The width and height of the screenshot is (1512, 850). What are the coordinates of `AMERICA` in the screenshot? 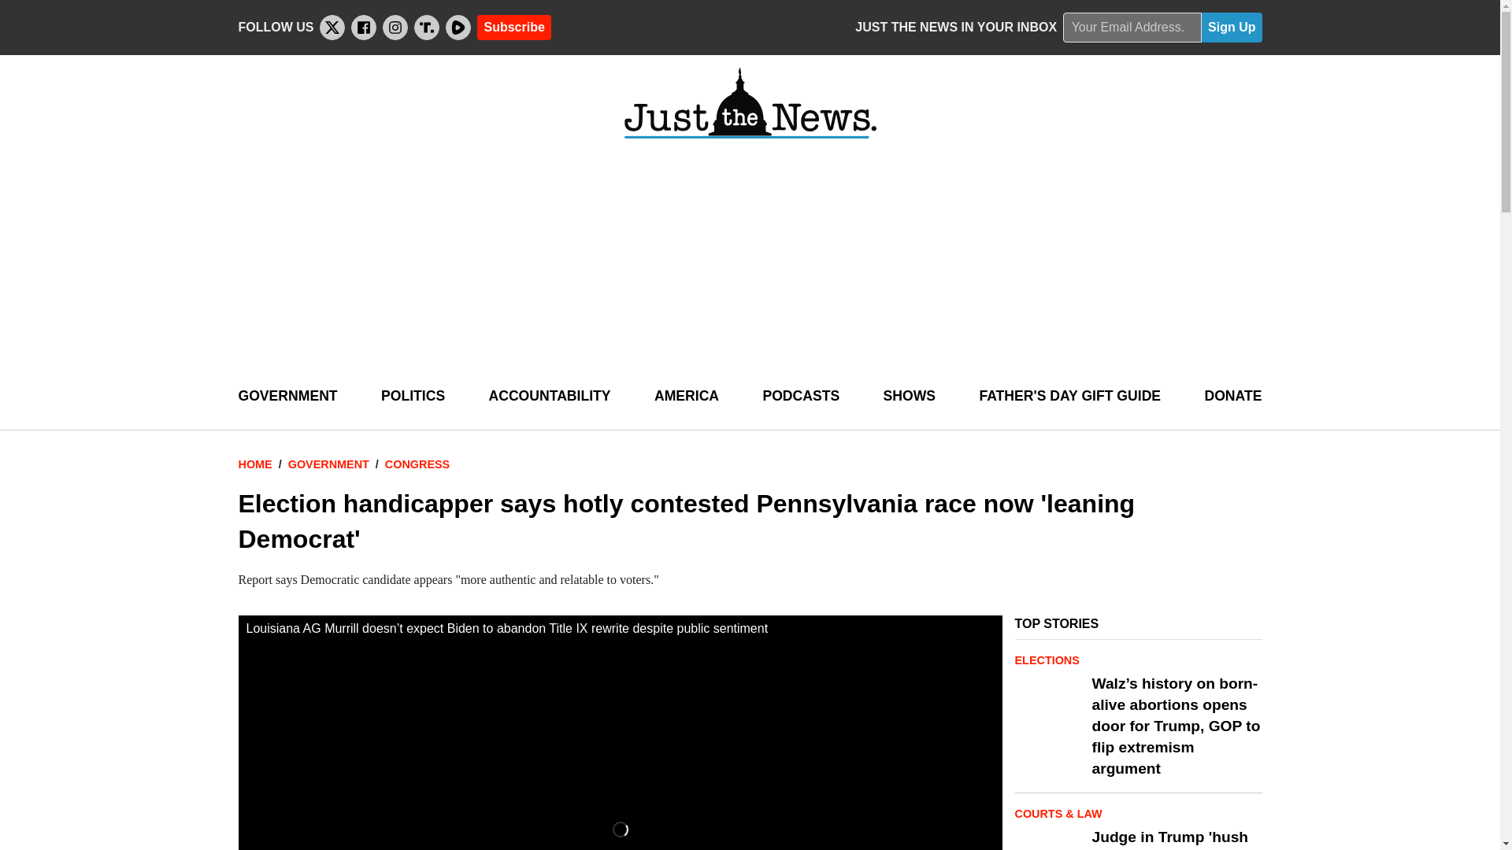 It's located at (687, 397).